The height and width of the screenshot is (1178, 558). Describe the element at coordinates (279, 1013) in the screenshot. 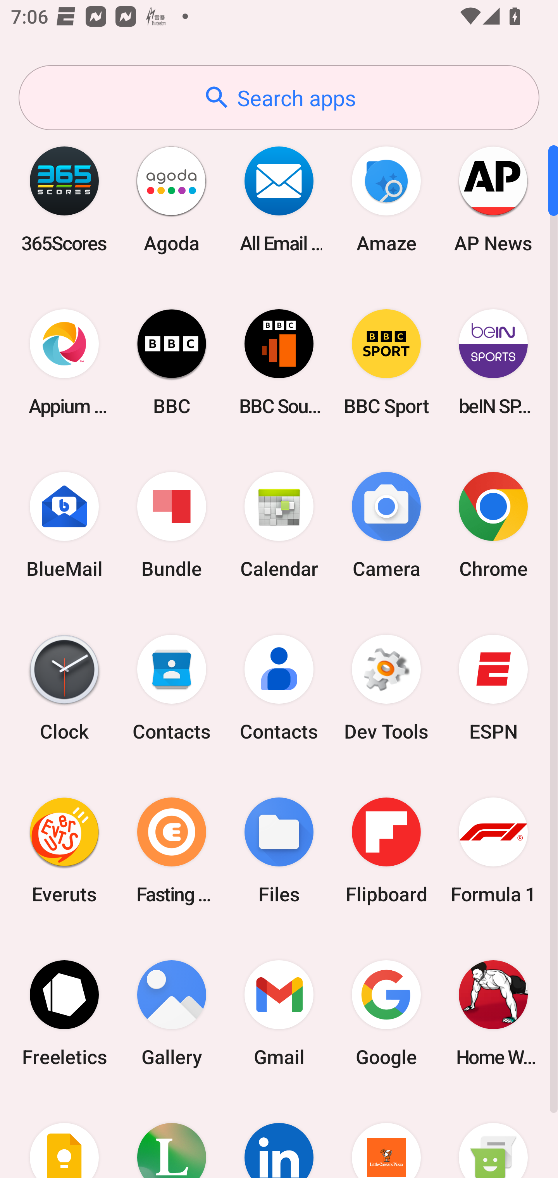

I see `Gmail` at that location.